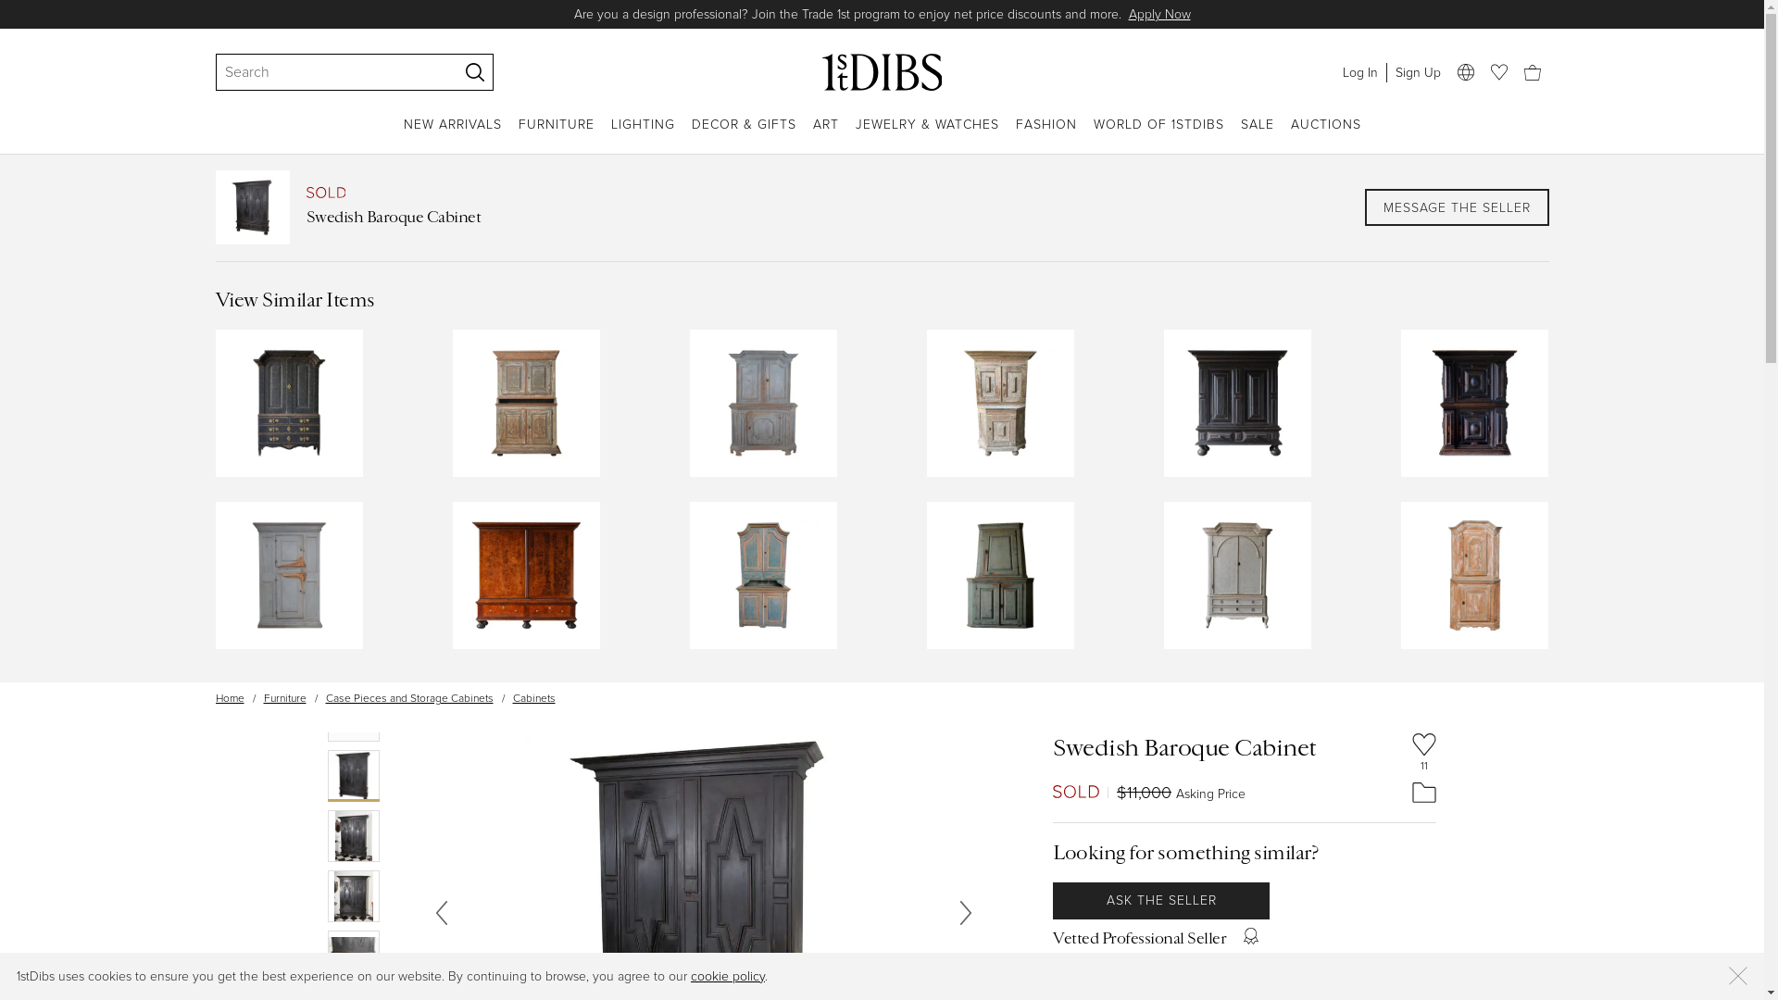  Describe the element at coordinates (534, 698) in the screenshot. I see `Cabinets` at that location.